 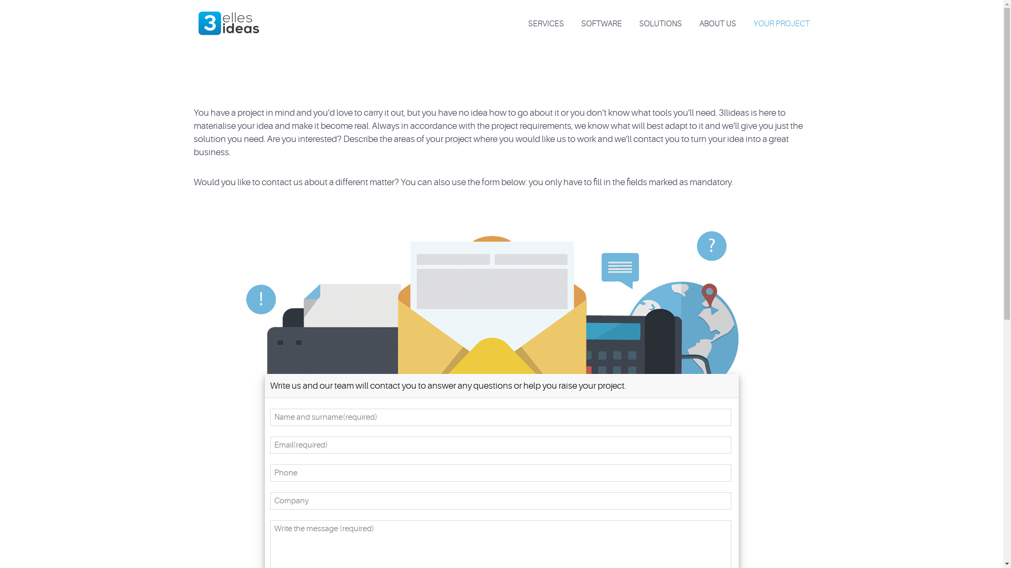 What do you see at coordinates (660, 24) in the screenshot?
I see `SOLUTIONS` at bounding box center [660, 24].